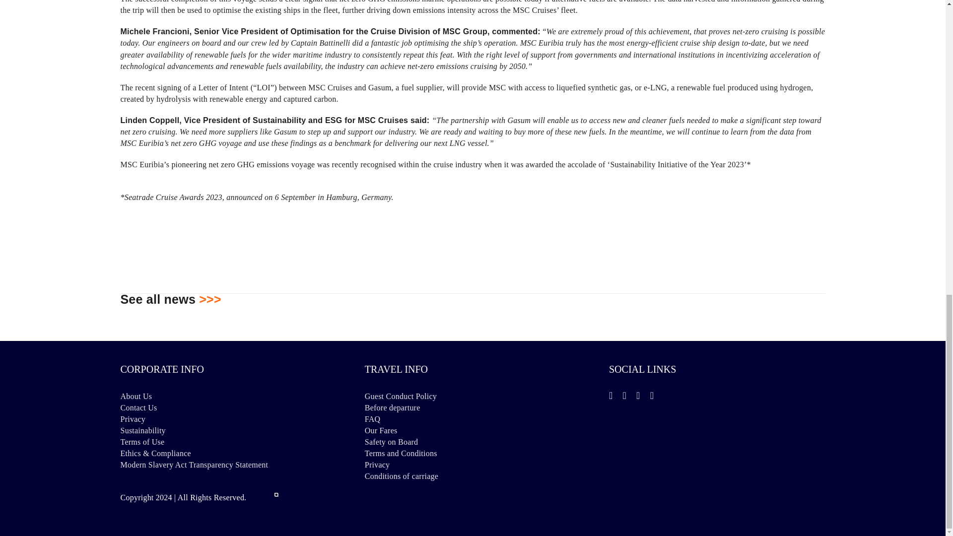 This screenshot has width=953, height=536. I want to click on About Us, so click(228, 396).